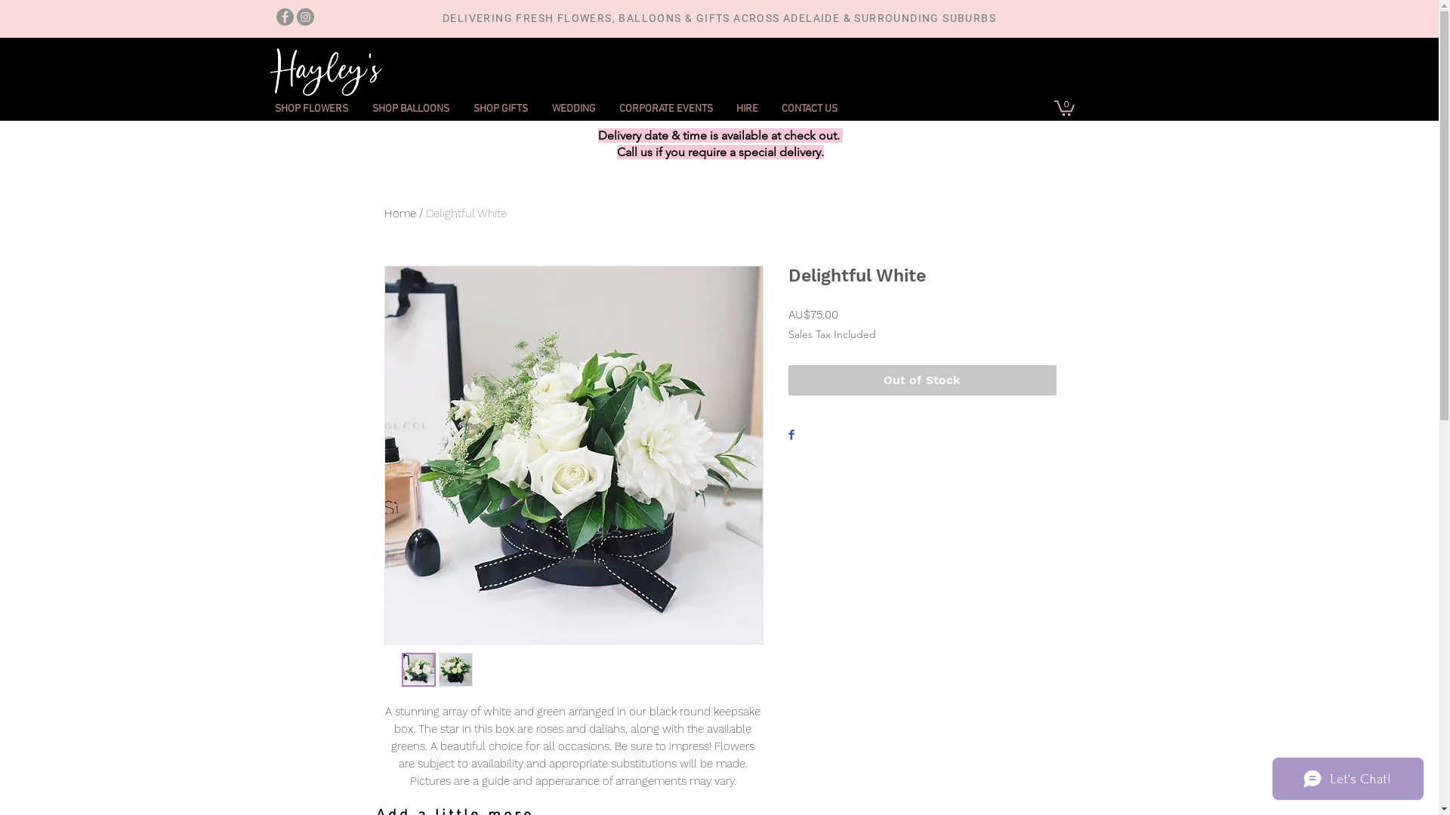 The image size is (1450, 815). I want to click on CONTACT US, so click(808, 109).